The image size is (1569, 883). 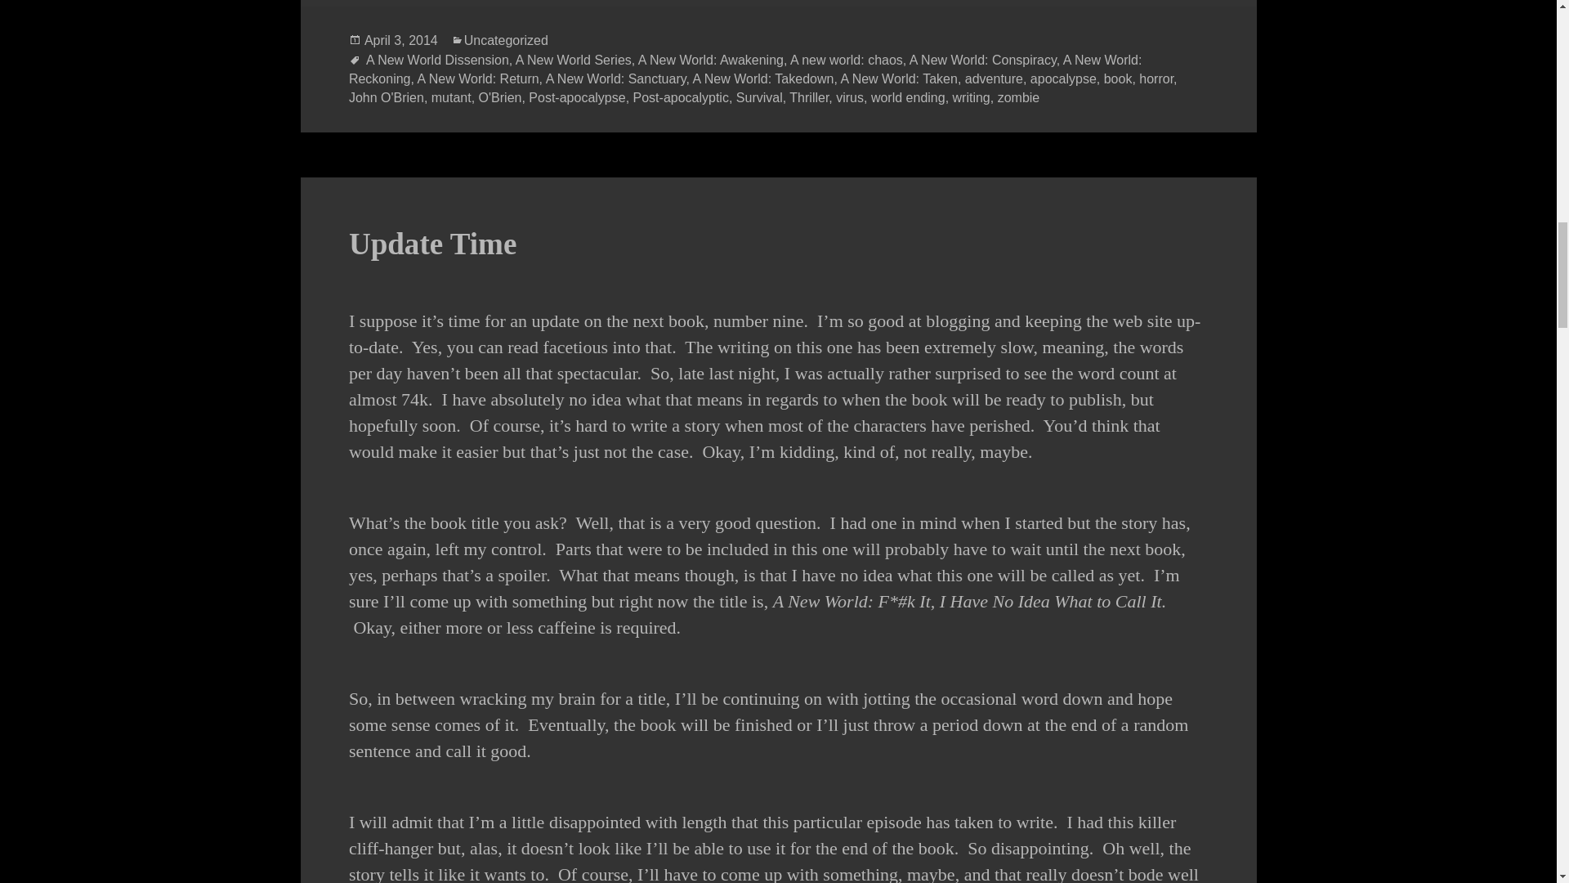 What do you see at coordinates (898, 78) in the screenshot?
I see `A New World: Taken` at bounding box center [898, 78].